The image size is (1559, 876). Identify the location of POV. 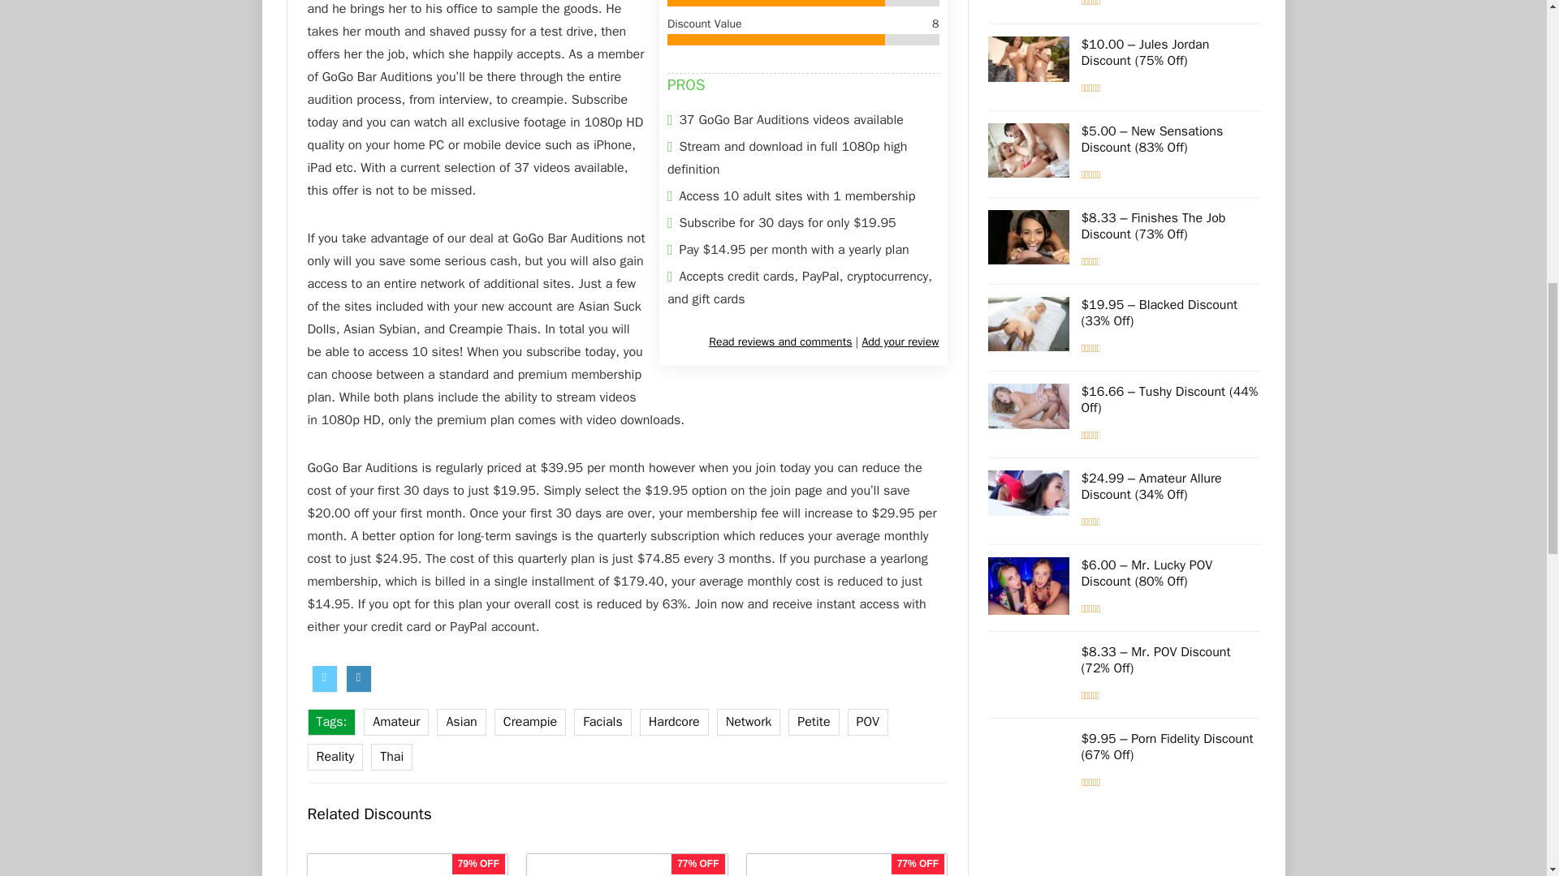
(868, 722).